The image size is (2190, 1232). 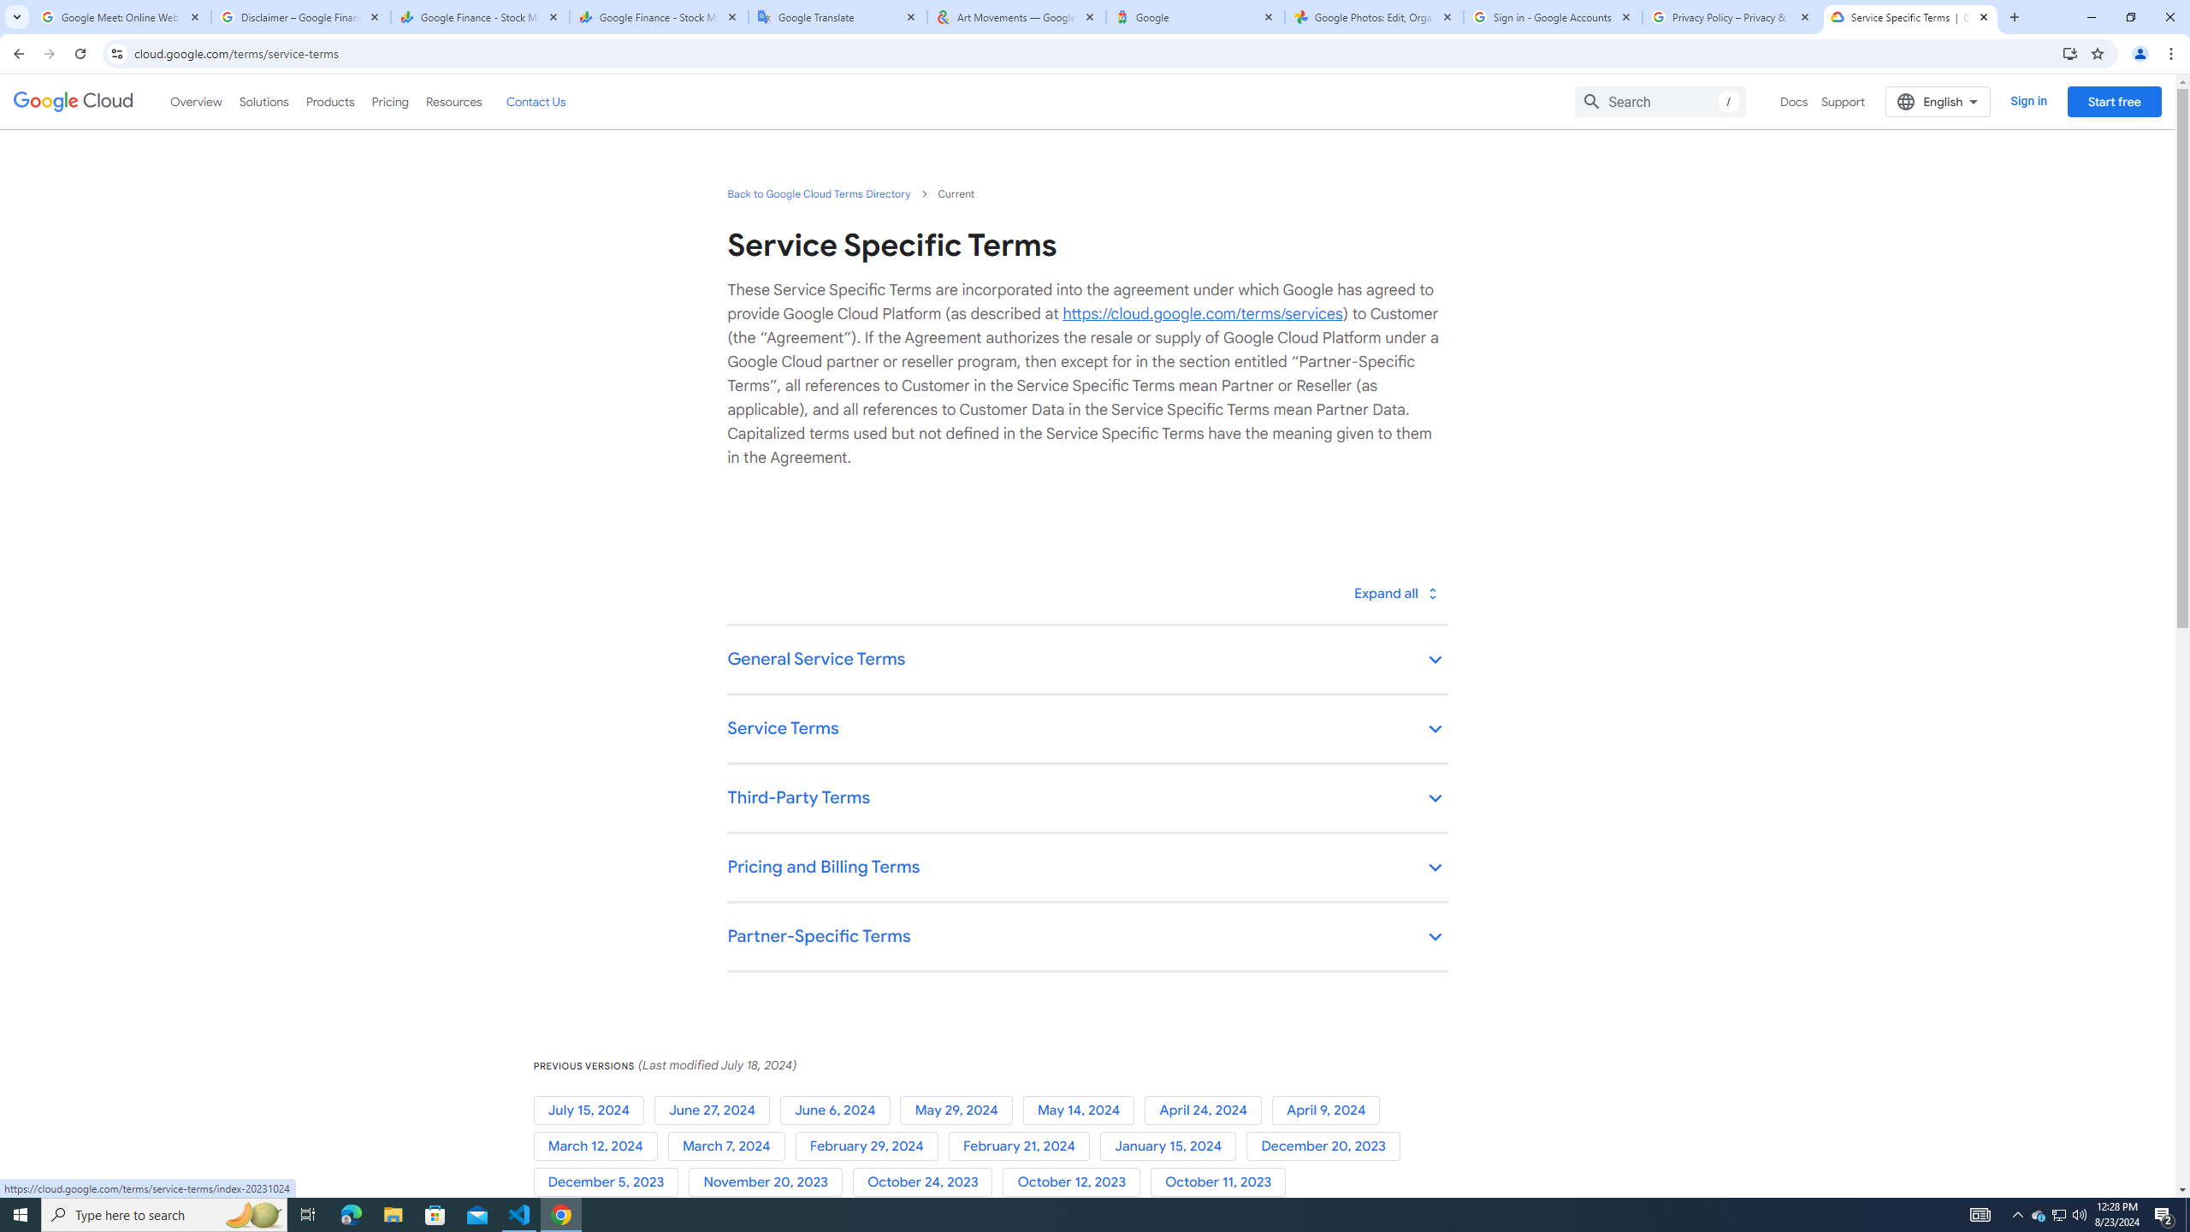 What do you see at coordinates (1086, 868) in the screenshot?
I see `Pricing and Billing Terms keyboard_arrow_down` at bounding box center [1086, 868].